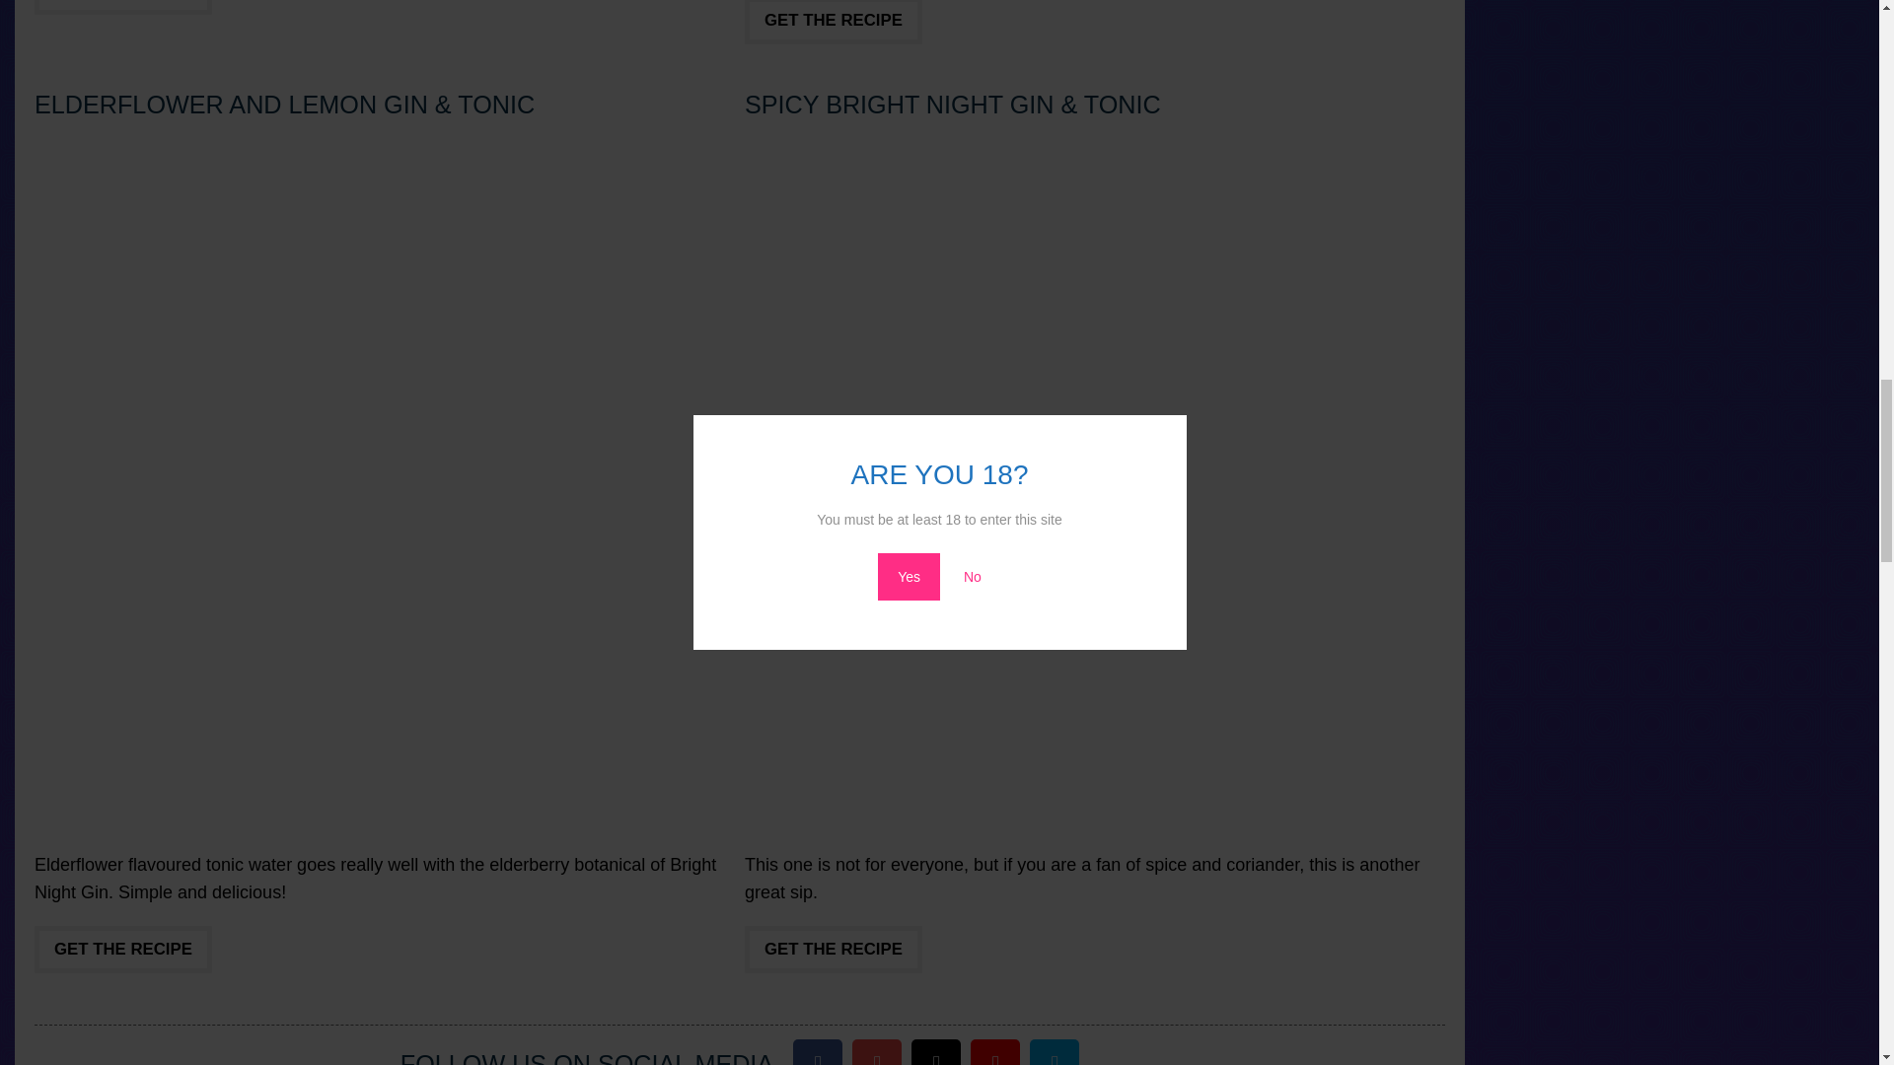 The image size is (1894, 1065). I want to click on GET THE RECIPE, so click(833, 949).